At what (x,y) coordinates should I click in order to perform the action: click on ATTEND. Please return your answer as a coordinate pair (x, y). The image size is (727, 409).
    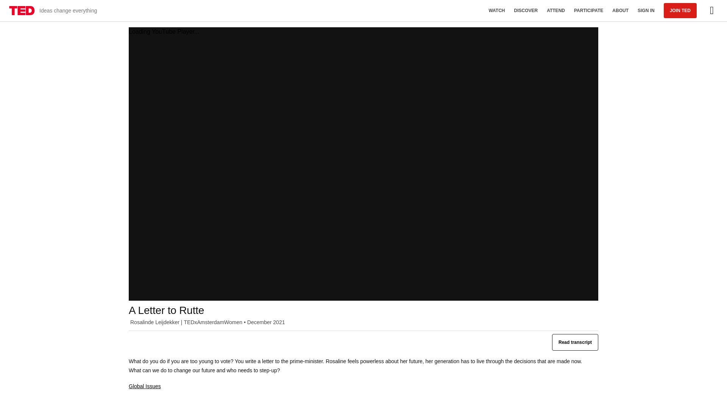
    Looking at the image, I should click on (556, 11).